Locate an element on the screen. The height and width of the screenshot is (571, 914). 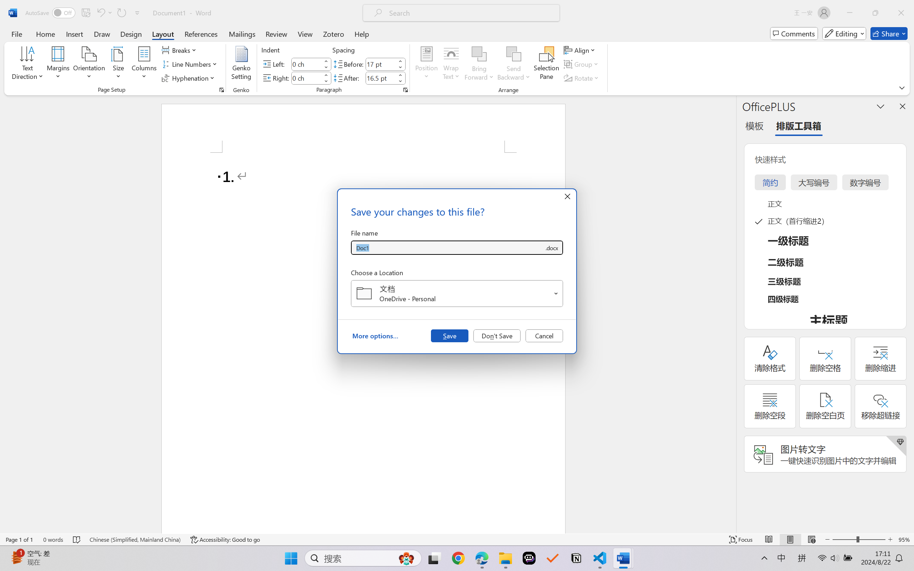
Google Chrome is located at coordinates (458, 558).